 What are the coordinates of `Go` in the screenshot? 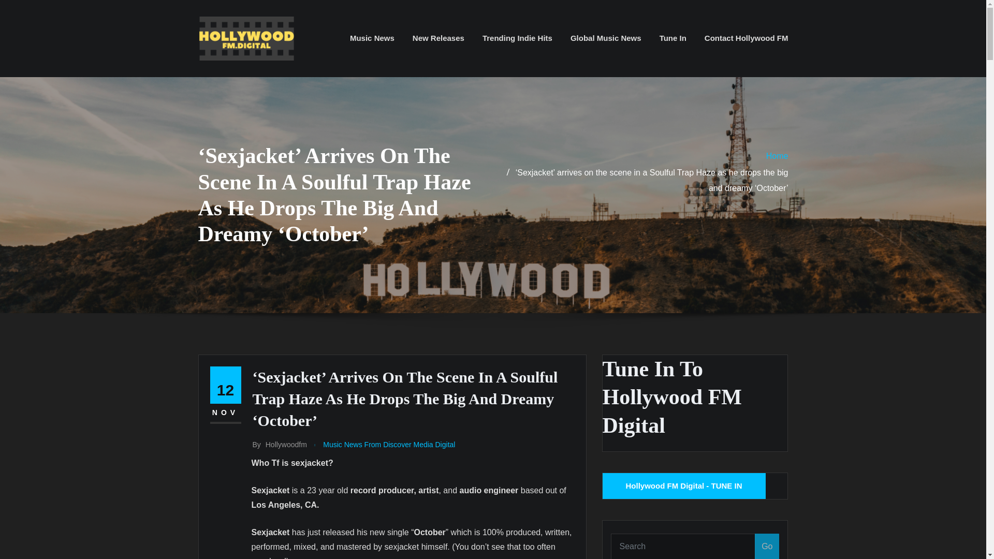 It's located at (767, 547).